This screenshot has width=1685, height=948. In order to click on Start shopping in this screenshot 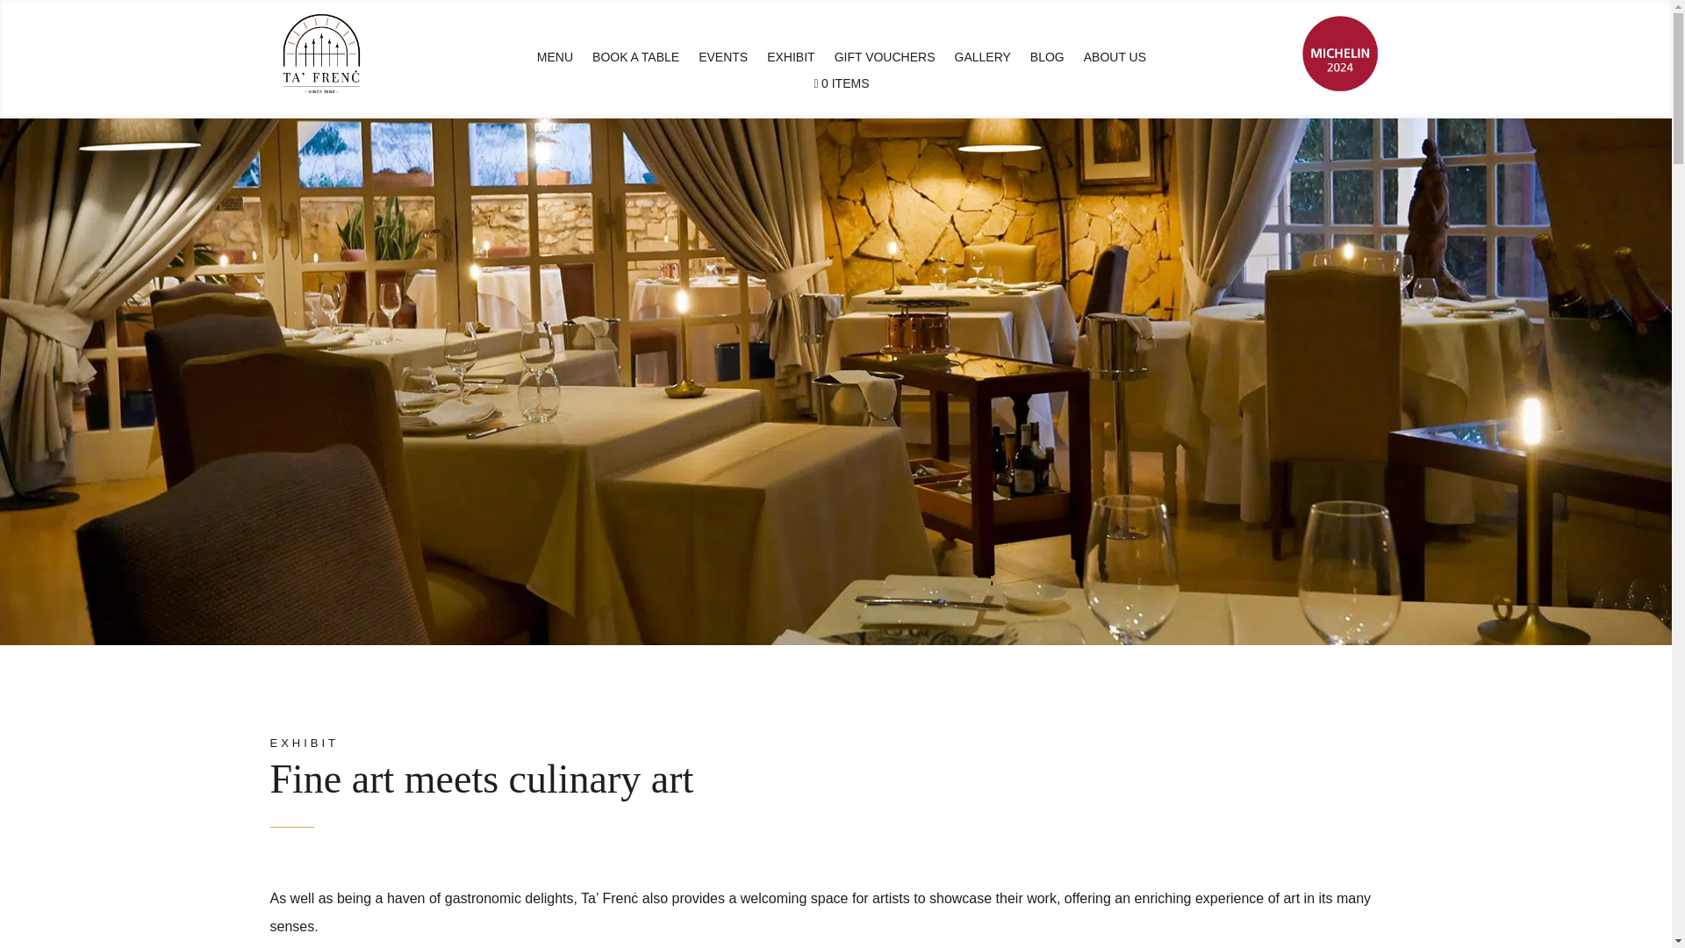, I will do `click(841, 88)`.